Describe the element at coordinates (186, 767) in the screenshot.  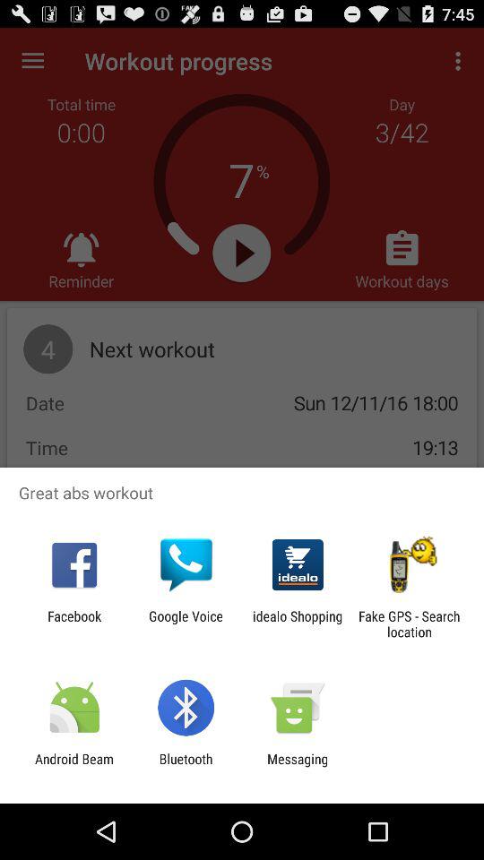
I see `click the icon next to the messaging` at that location.